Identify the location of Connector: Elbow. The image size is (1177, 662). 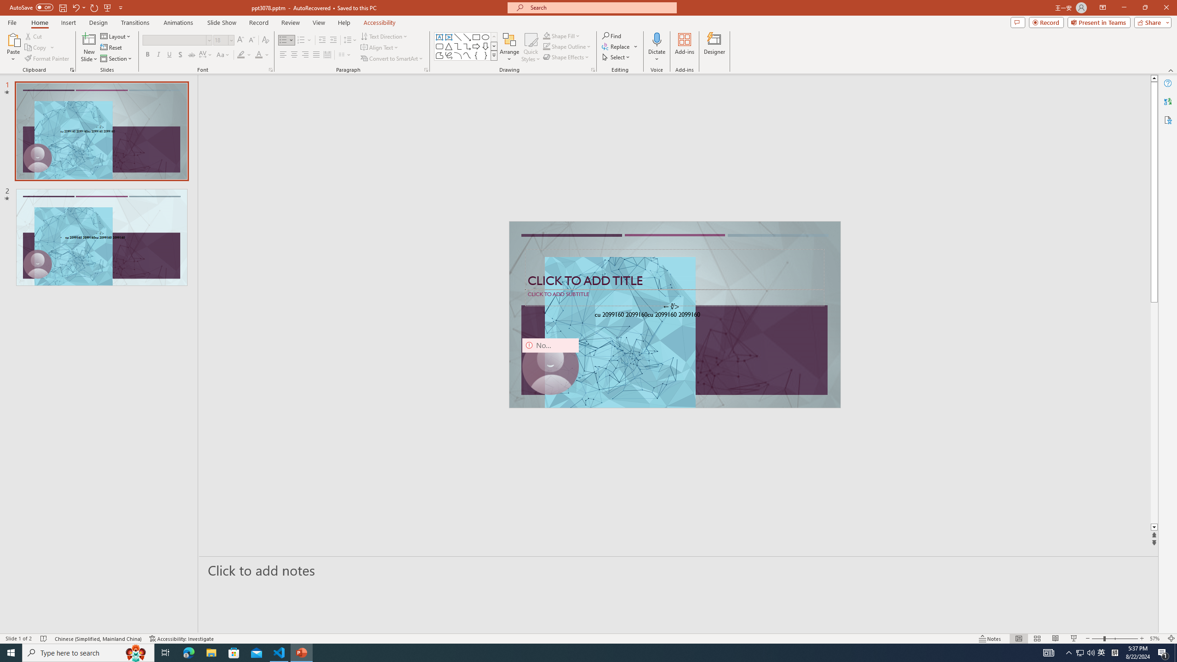
(458, 46).